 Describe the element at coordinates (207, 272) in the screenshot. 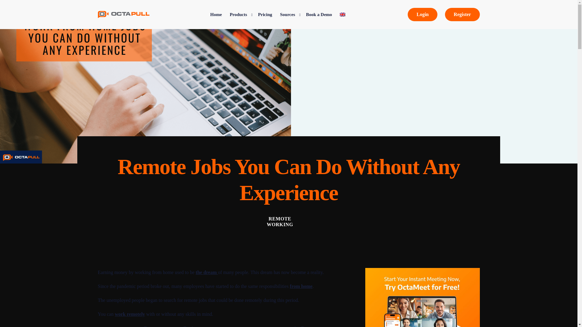

I see `the dream` at that location.